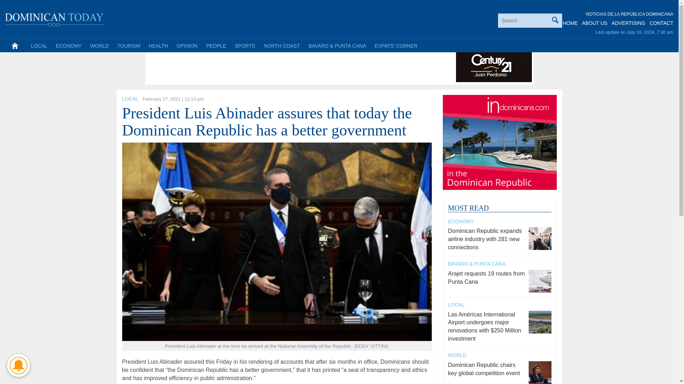 This screenshot has width=684, height=384. Describe the element at coordinates (277, 66) in the screenshot. I see `Advertisement` at that location.